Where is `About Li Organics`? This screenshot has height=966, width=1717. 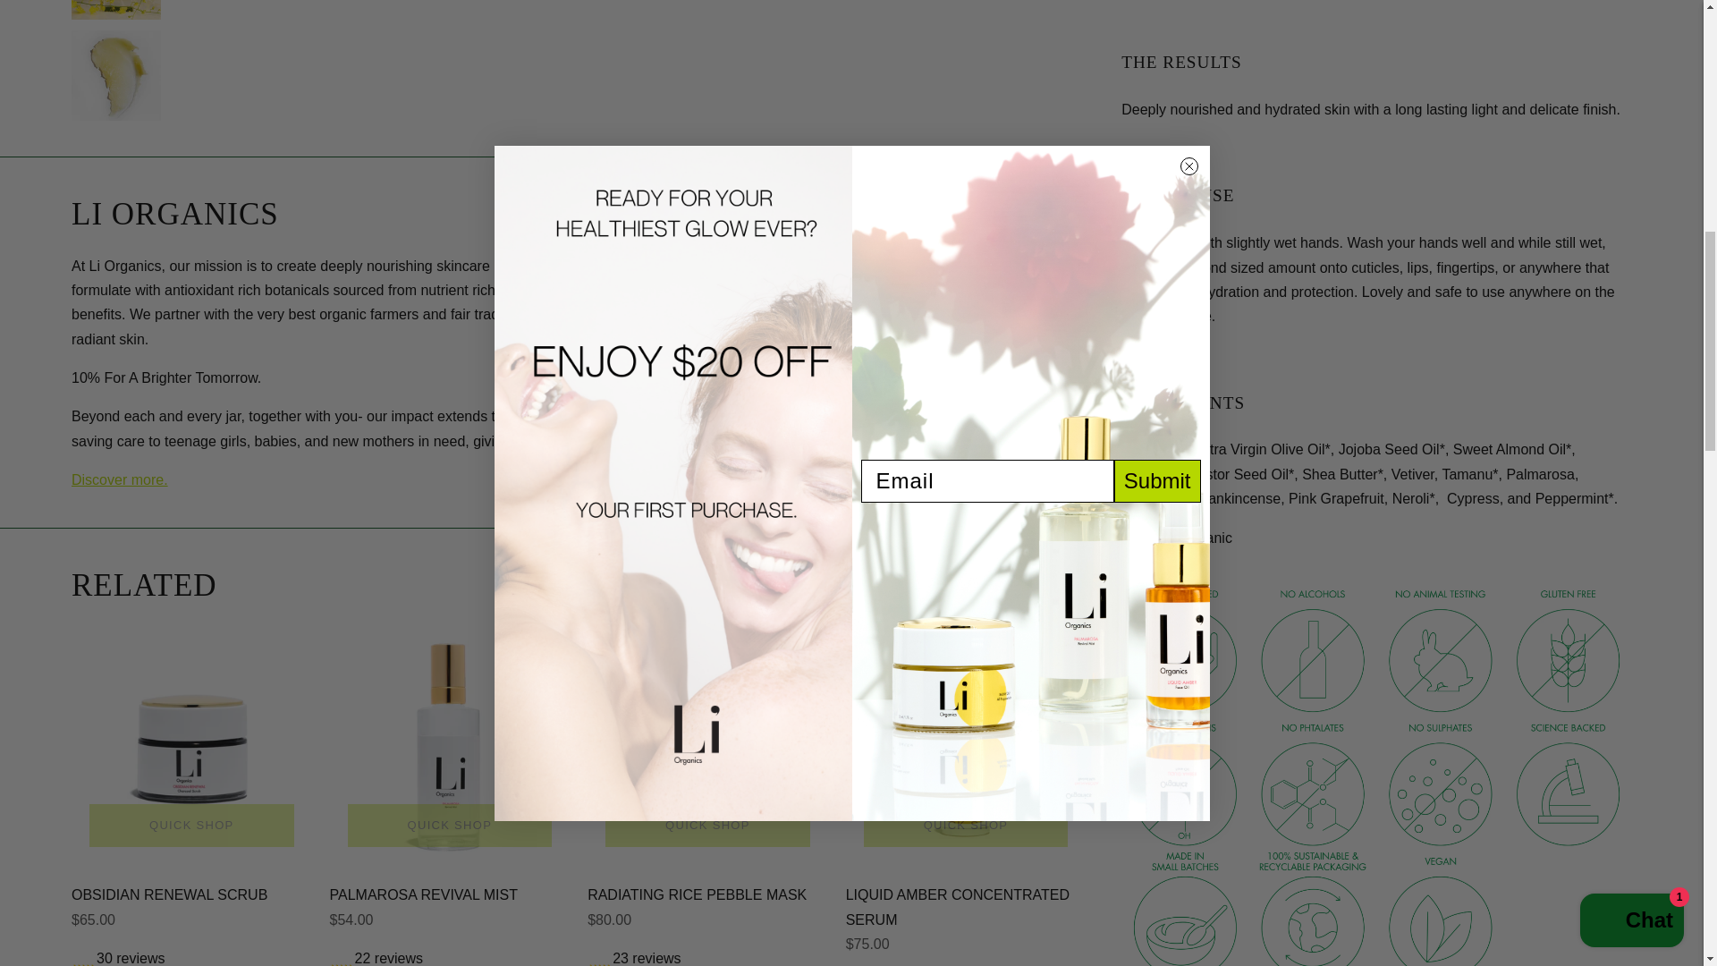
About Li Organics is located at coordinates (120, 479).